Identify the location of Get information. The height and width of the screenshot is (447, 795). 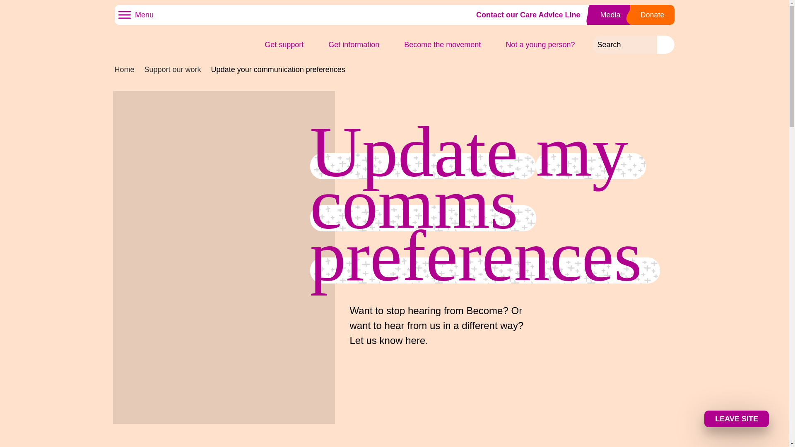
(359, 45).